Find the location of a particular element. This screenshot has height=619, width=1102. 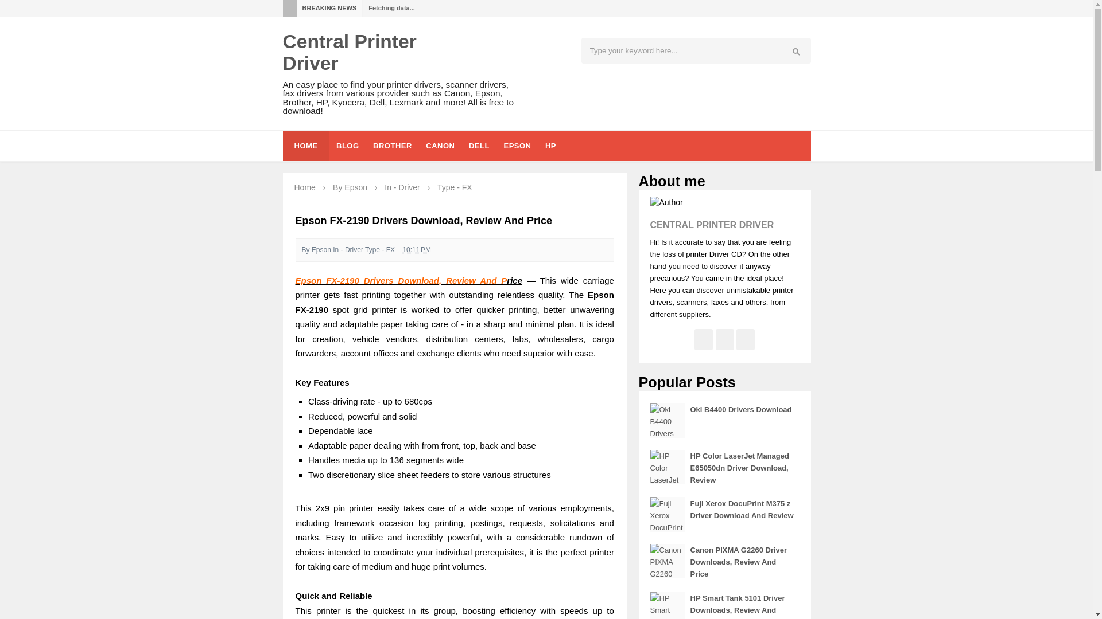

Type - FX is located at coordinates (379, 249).